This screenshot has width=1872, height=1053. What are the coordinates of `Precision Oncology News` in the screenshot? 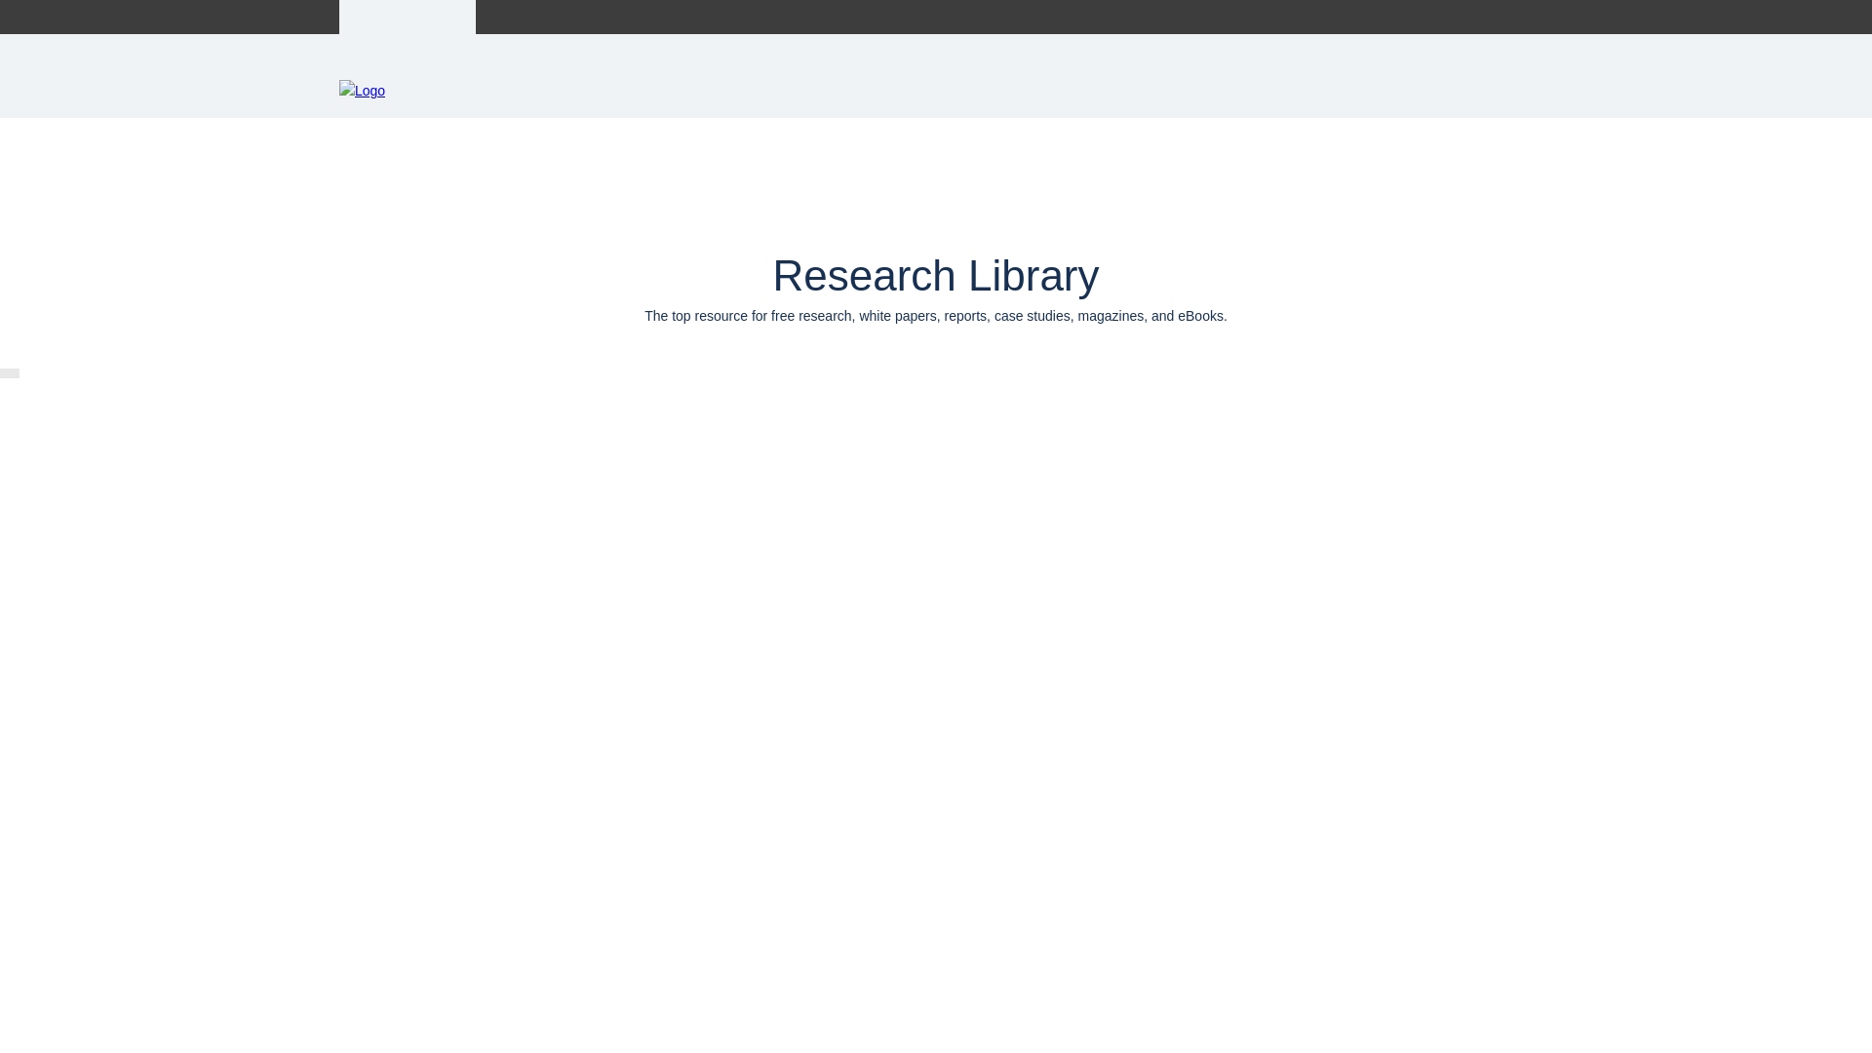 It's located at (649, 17).